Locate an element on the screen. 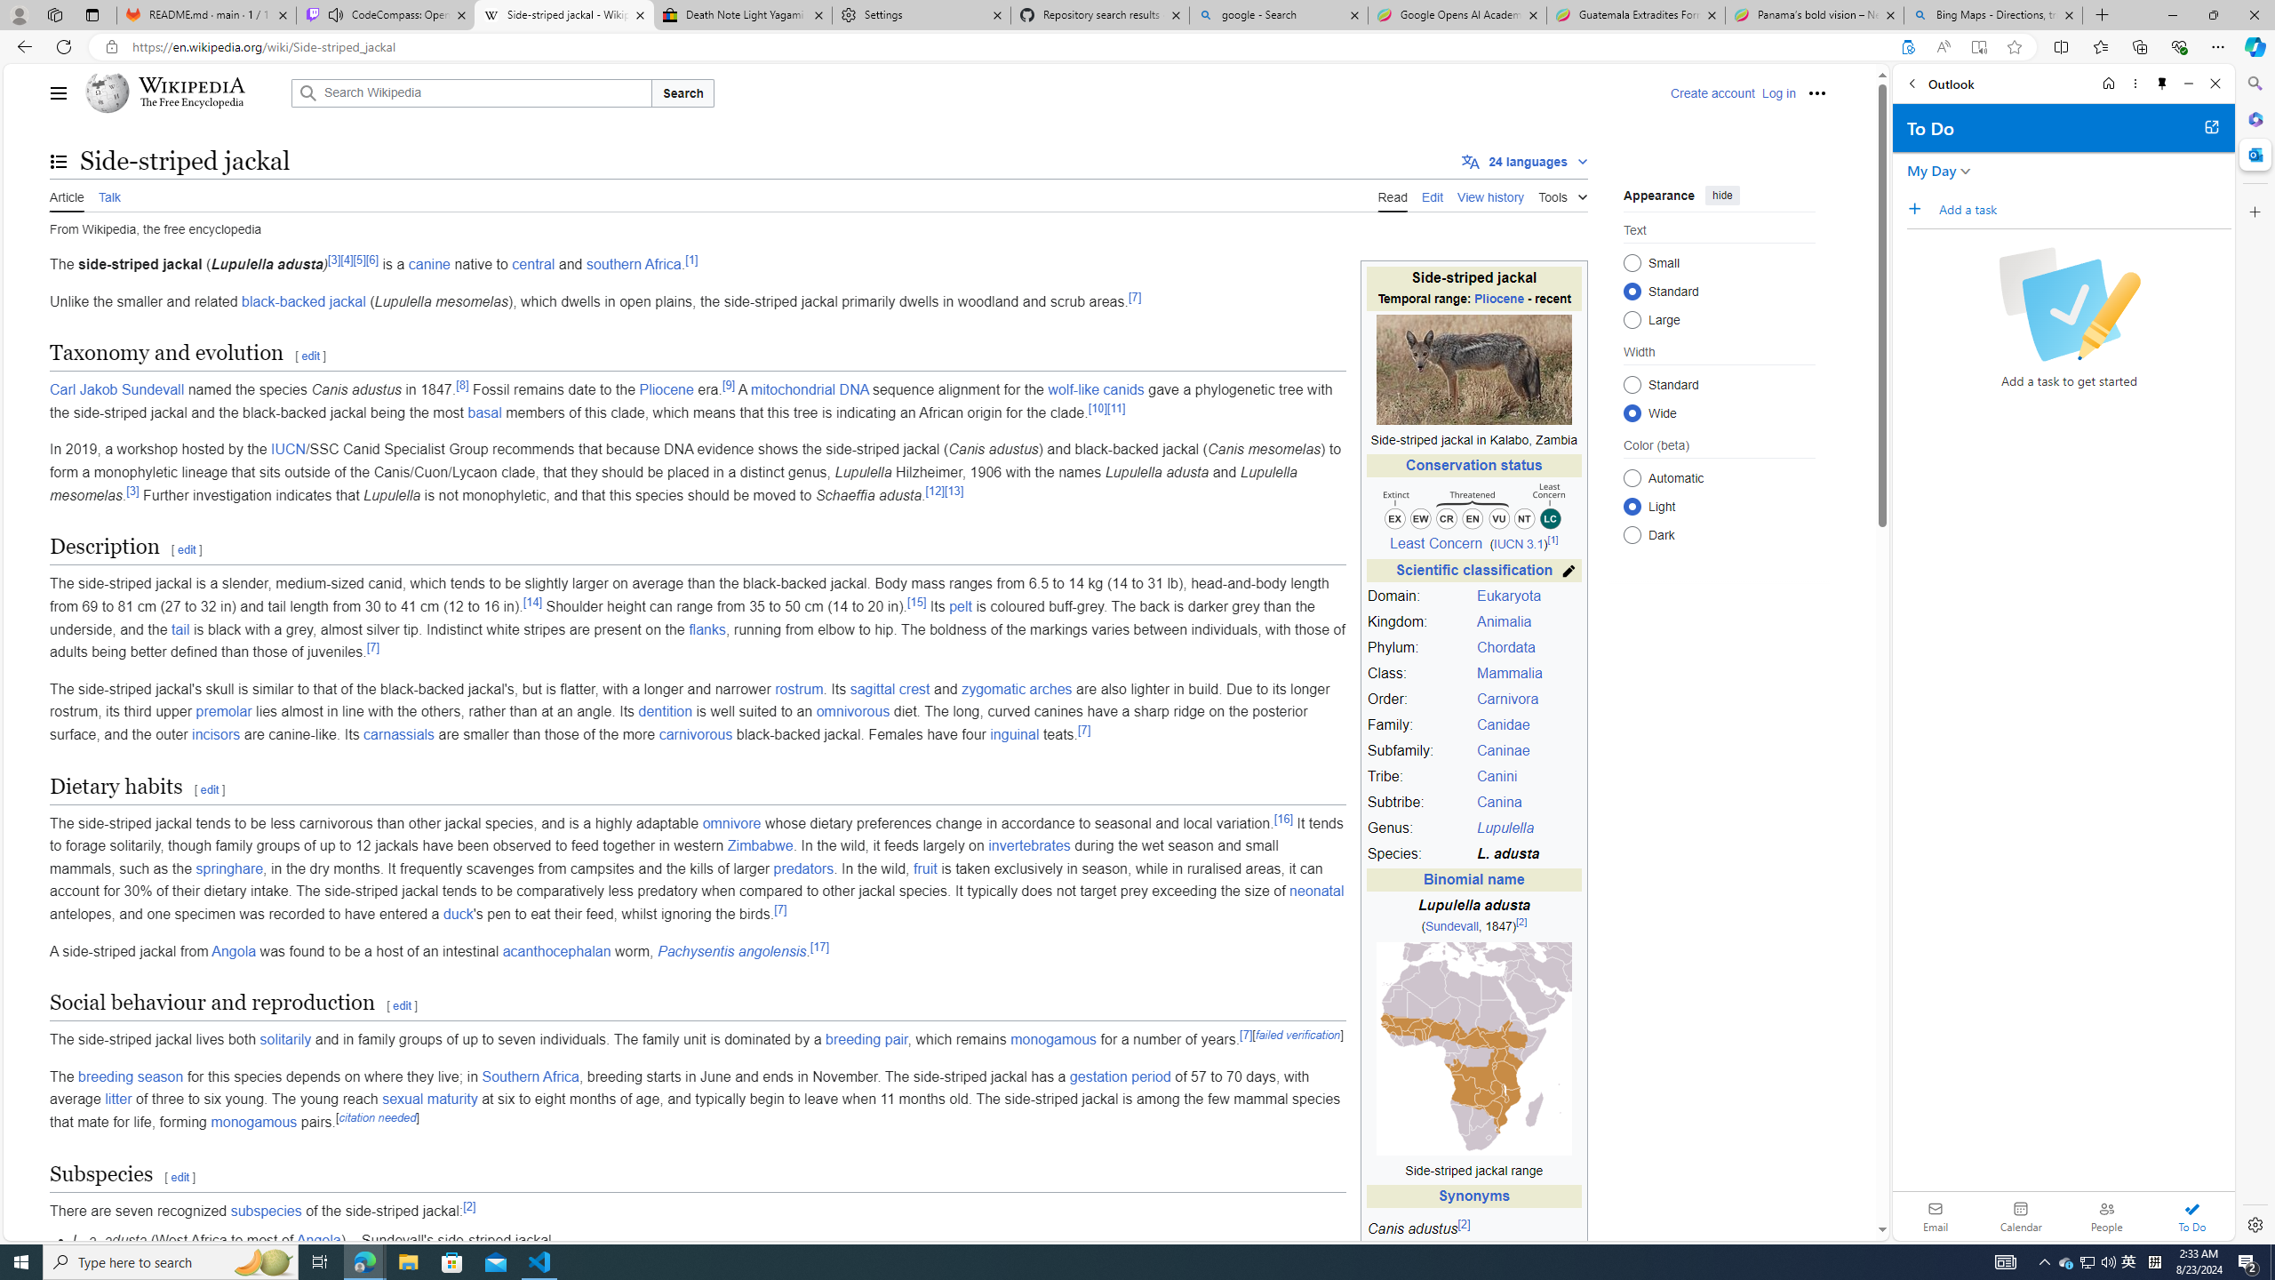 The image size is (2275, 1280). Mute tab is located at coordinates (336, 14).